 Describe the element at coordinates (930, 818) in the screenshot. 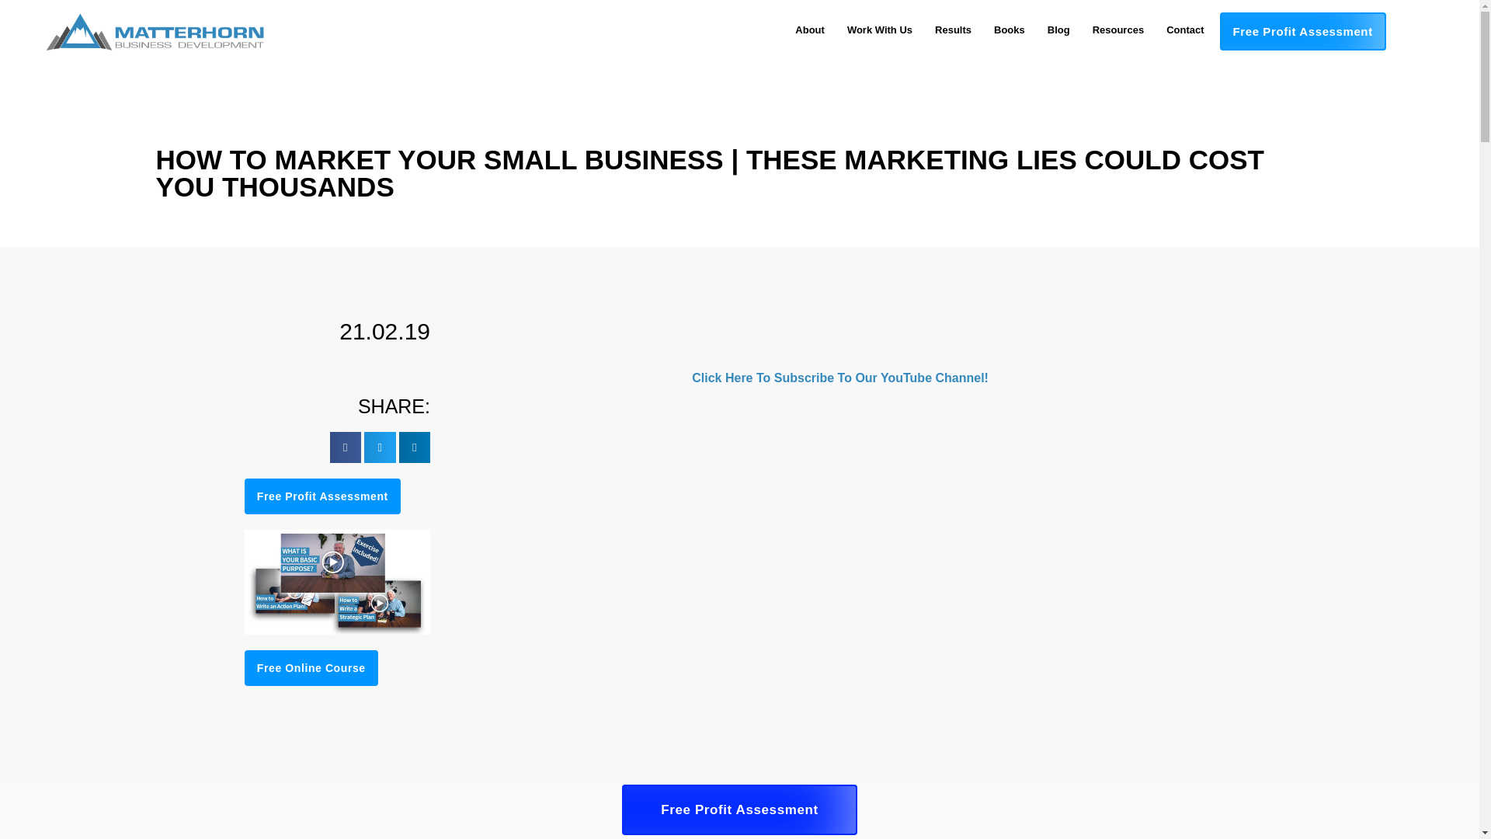

I see `Click here to watch Part One` at that location.